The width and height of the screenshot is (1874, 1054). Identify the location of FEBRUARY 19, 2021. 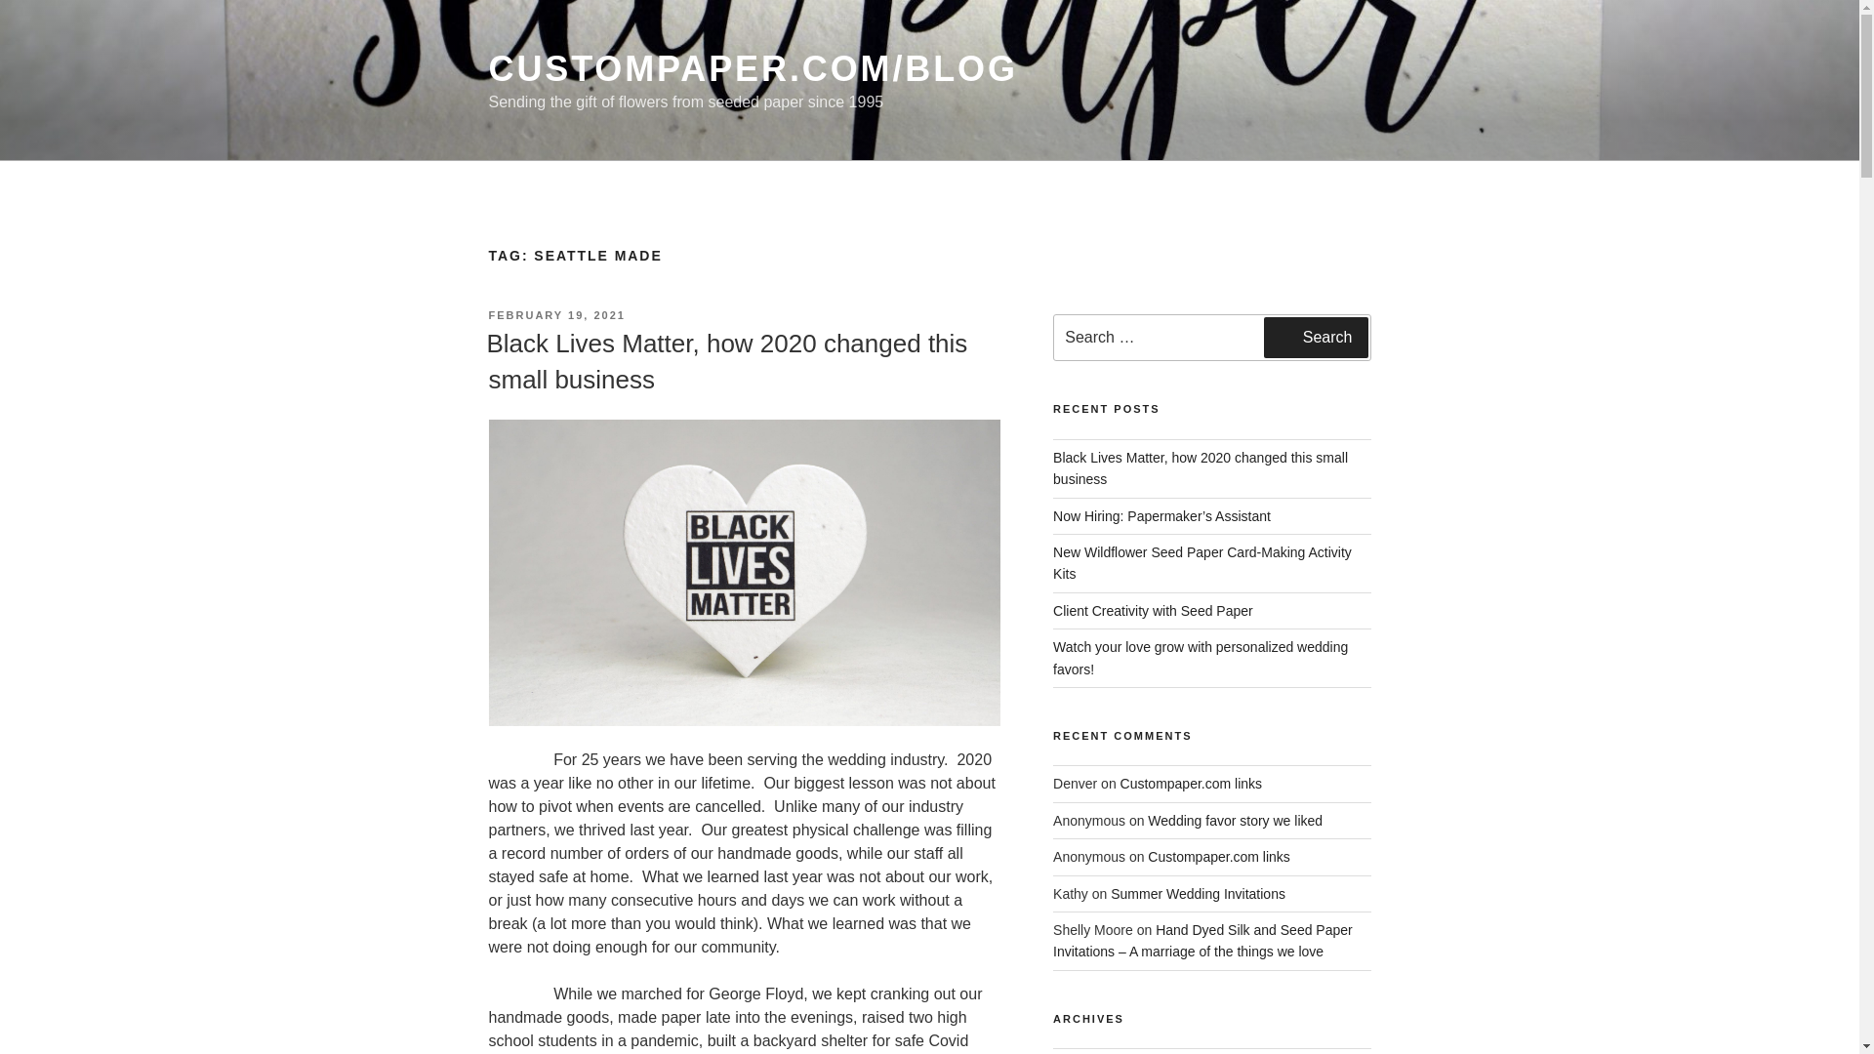
(555, 315).